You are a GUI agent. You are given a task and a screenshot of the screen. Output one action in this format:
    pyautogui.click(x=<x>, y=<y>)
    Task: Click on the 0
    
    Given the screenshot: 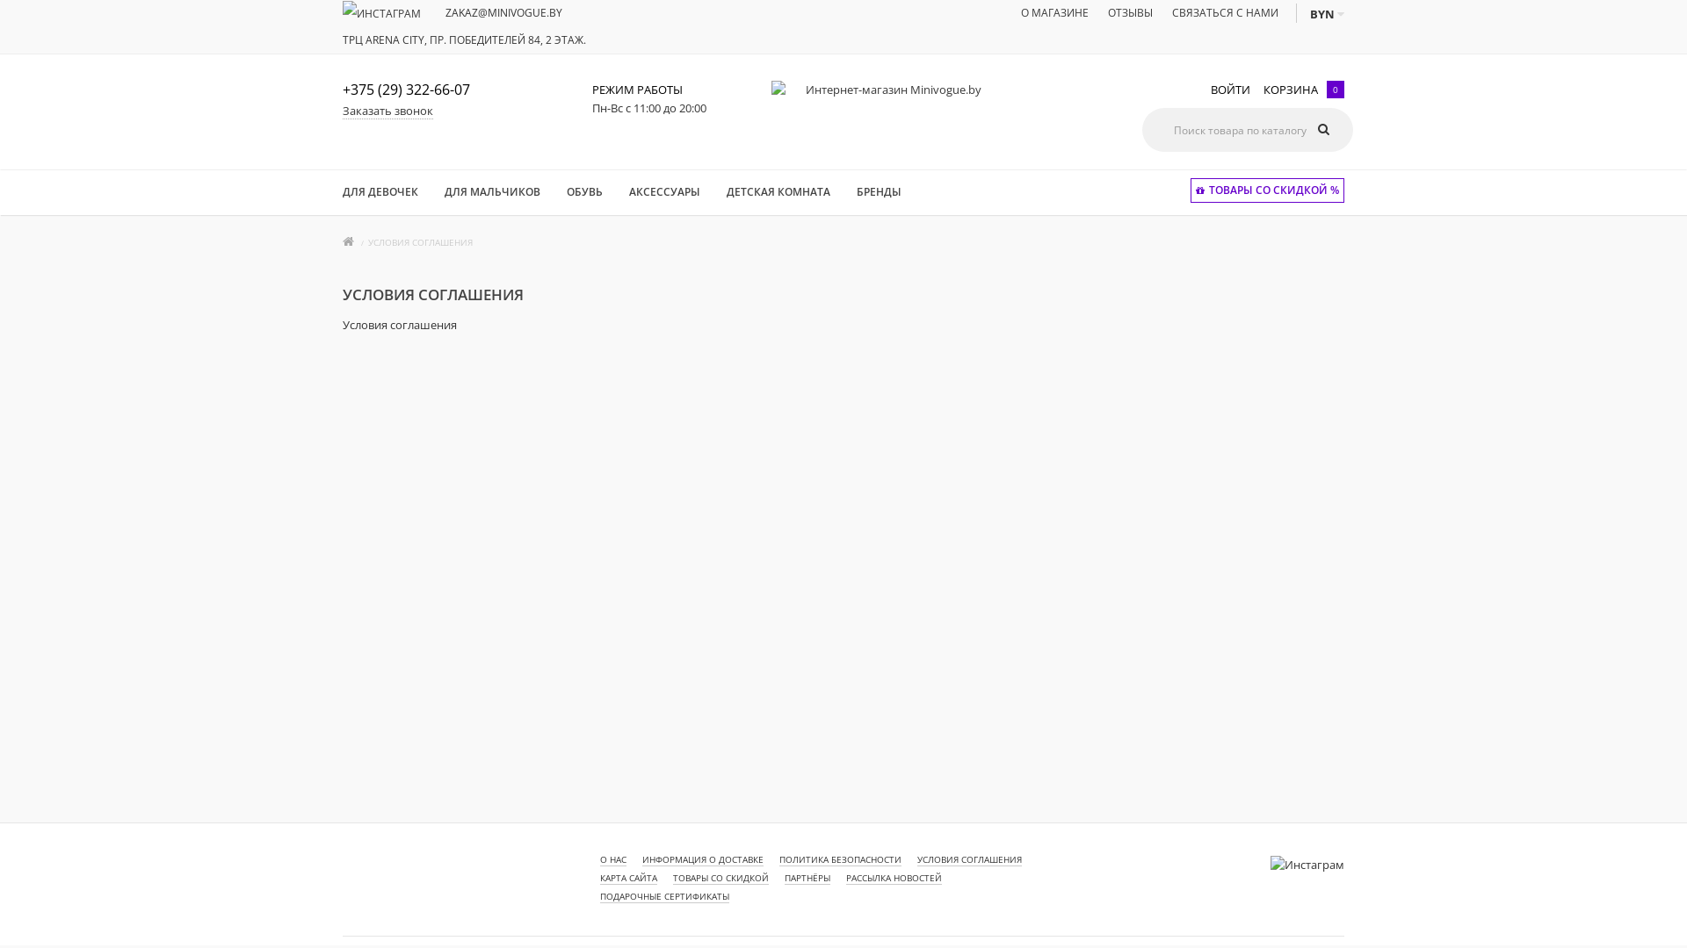 What is the action you would take?
    pyautogui.click(x=1331, y=90)
    